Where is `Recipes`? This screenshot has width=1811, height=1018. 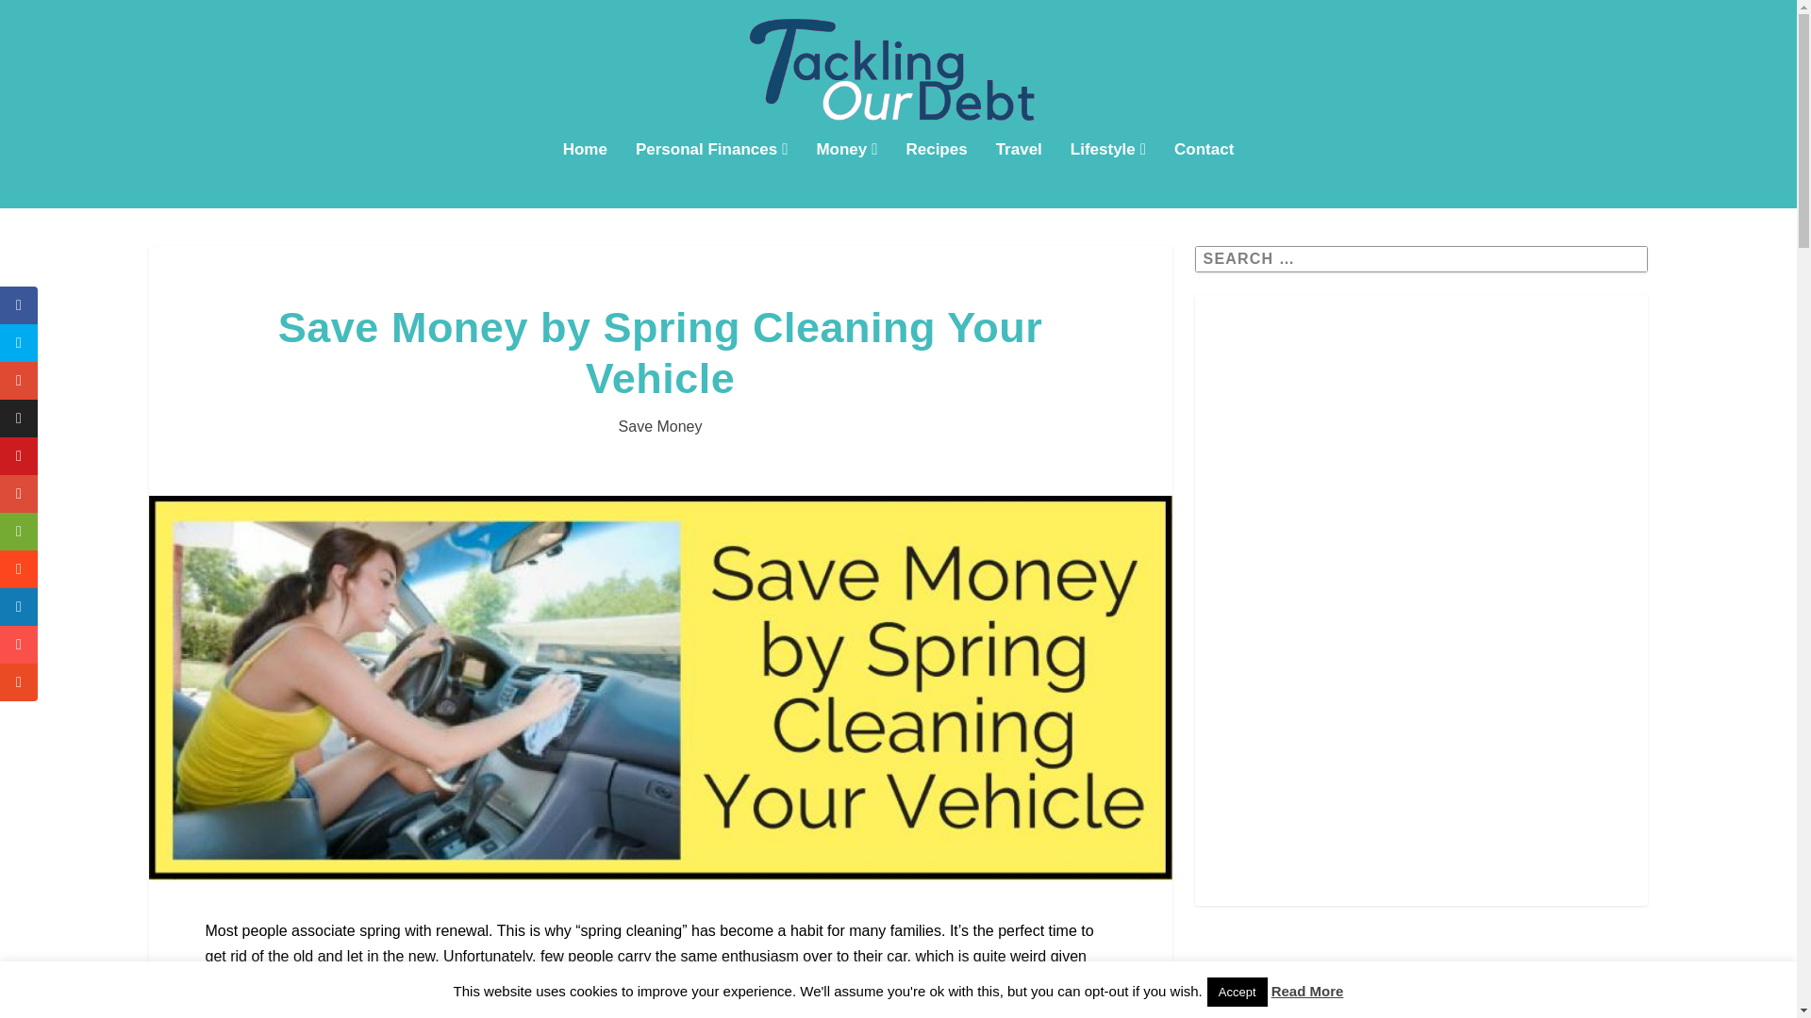 Recipes is located at coordinates (936, 175).